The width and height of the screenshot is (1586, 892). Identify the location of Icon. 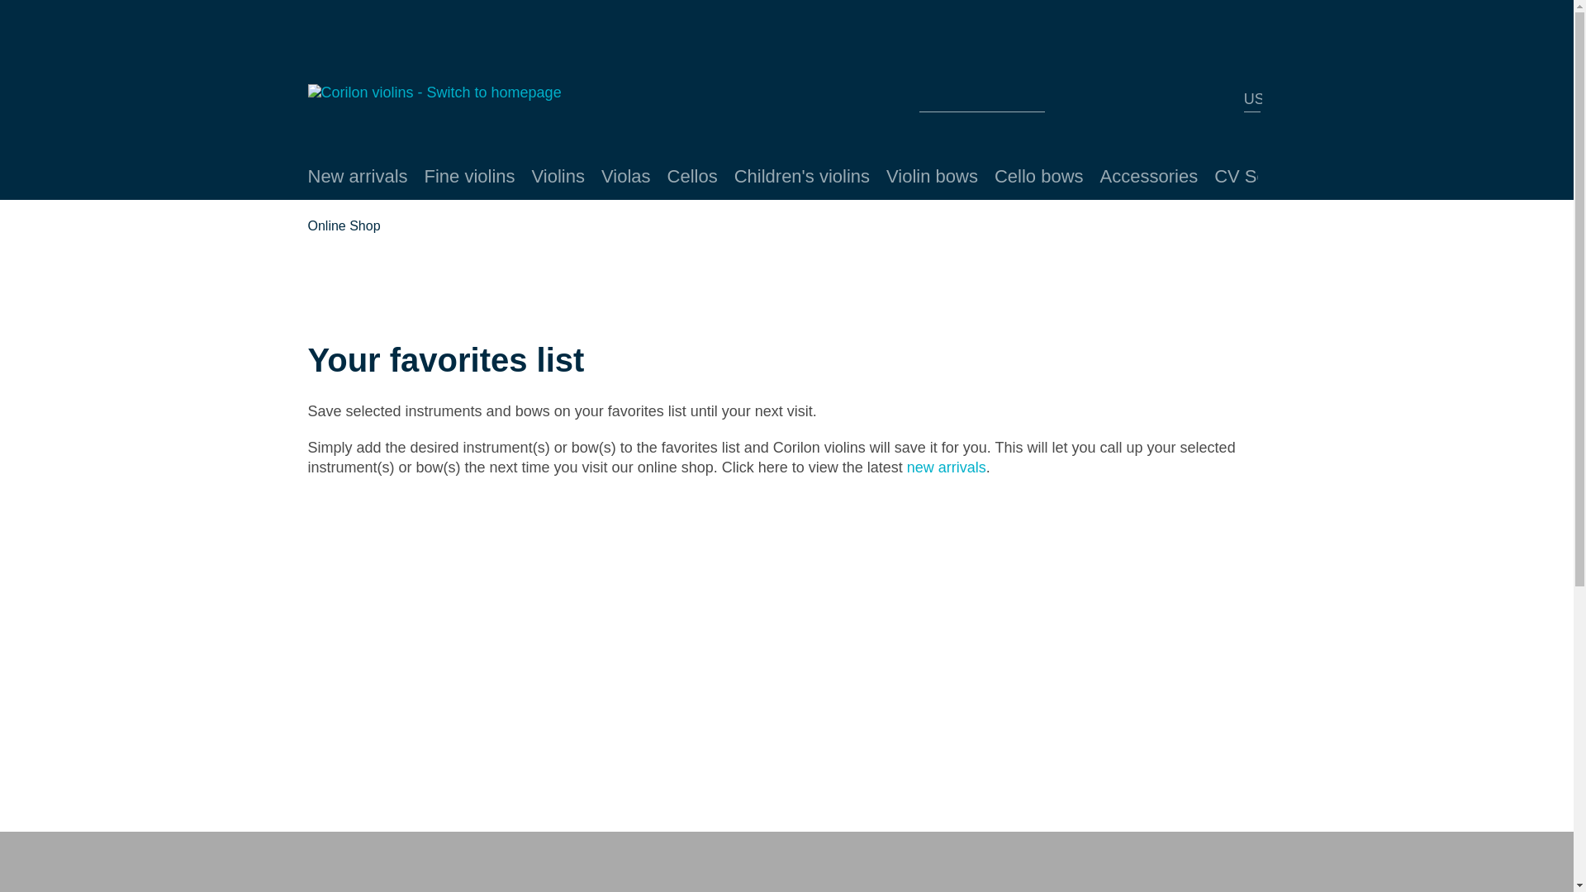
(1109, 102).